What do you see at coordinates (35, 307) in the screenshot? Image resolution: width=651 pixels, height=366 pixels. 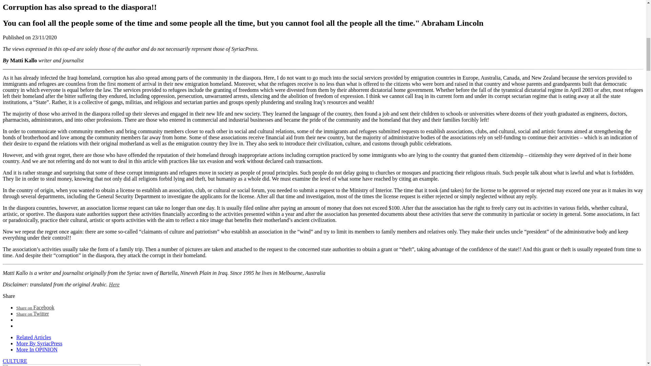 I see `Share on Facebook` at bounding box center [35, 307].